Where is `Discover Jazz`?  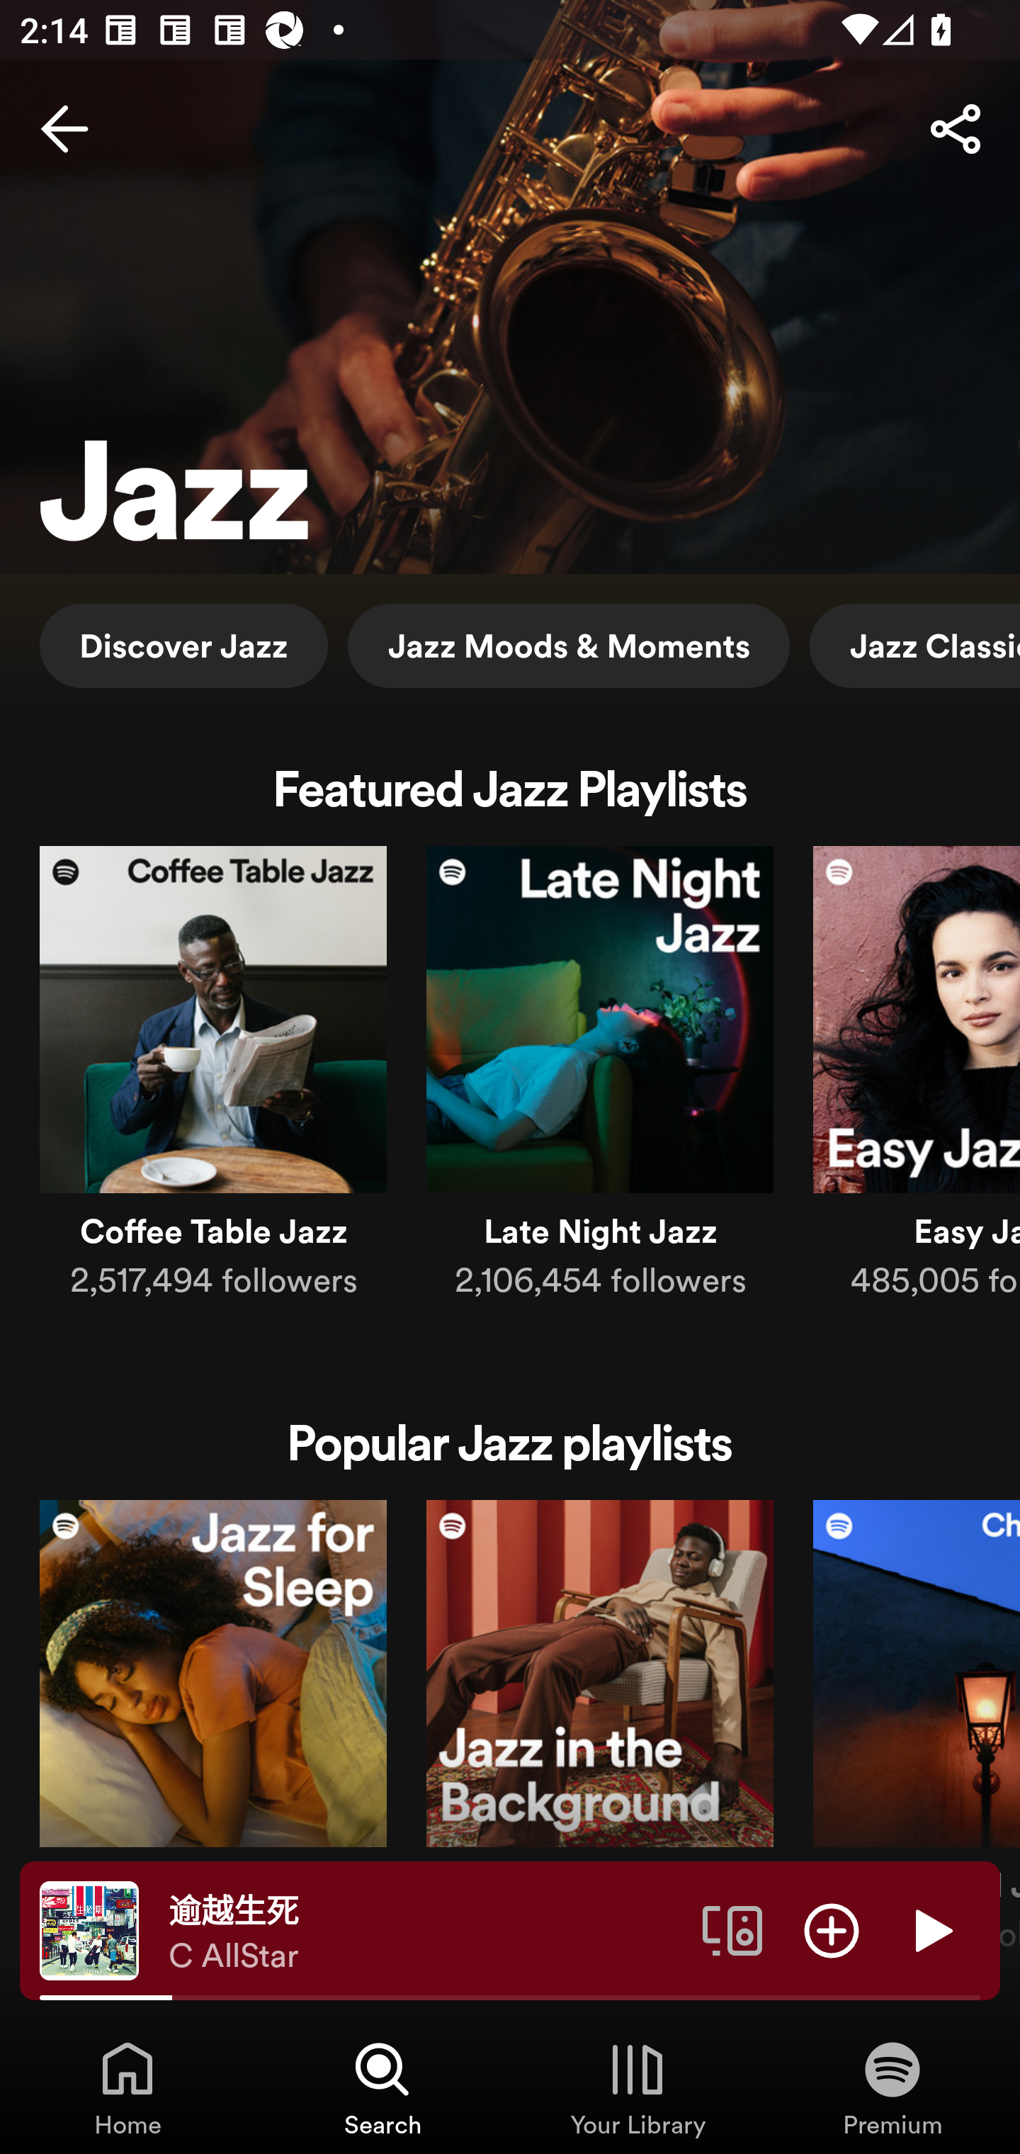 Discover Jazz is located at coordinates (184, 645).